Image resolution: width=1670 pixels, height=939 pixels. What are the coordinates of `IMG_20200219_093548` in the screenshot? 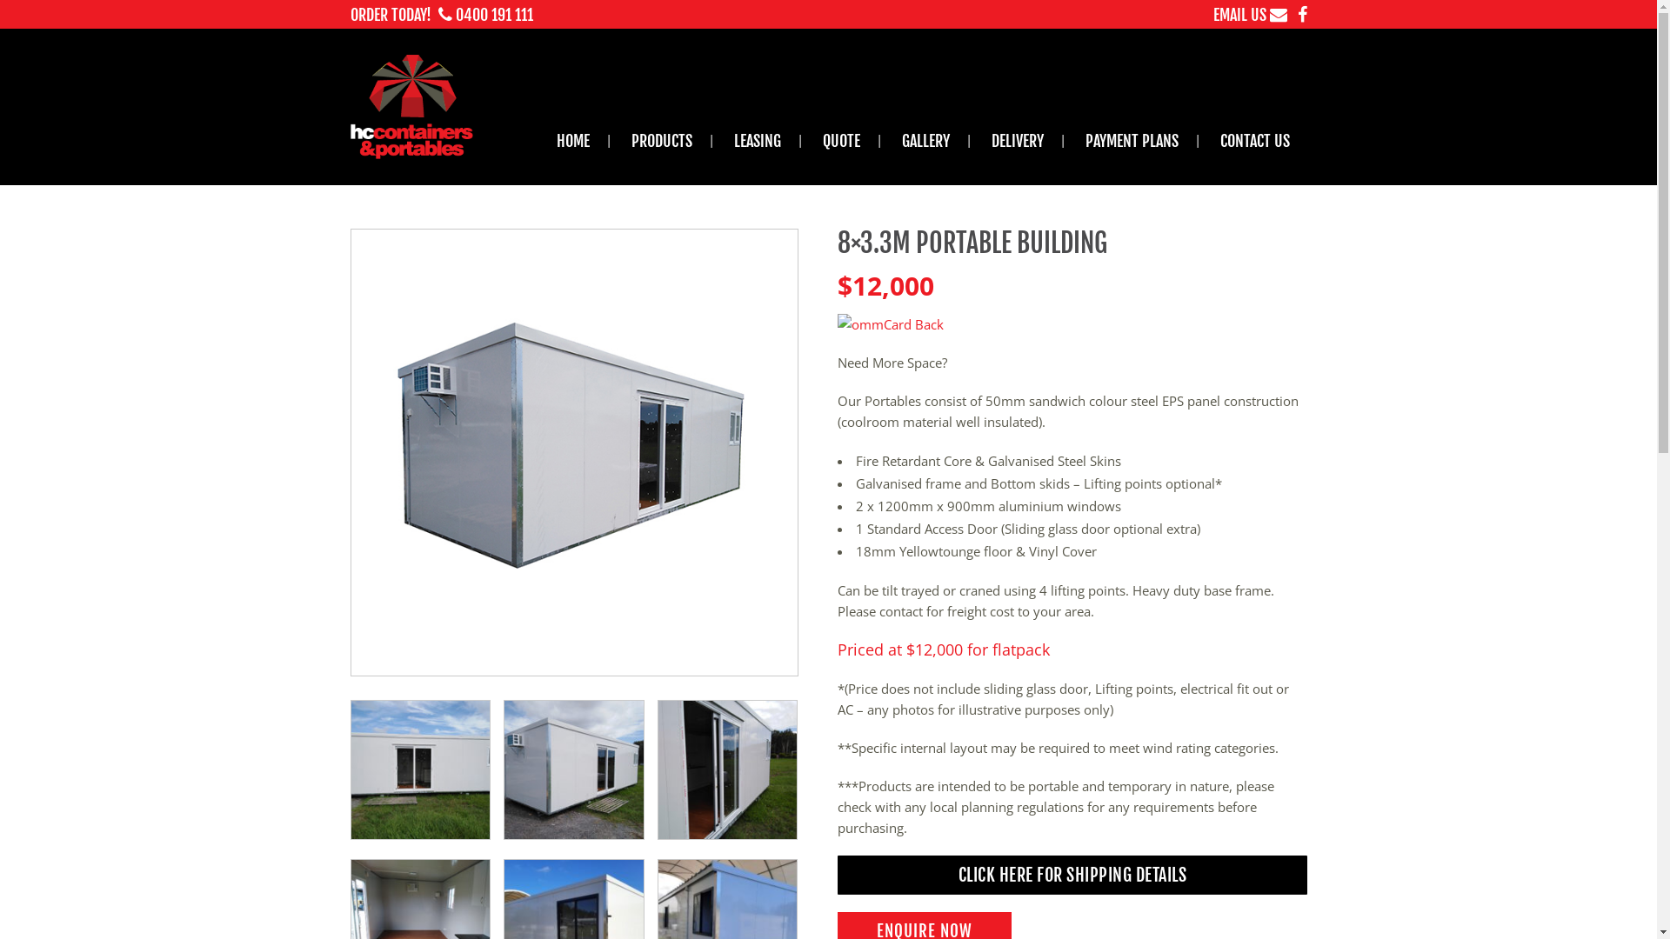 It's located at (574, 770).